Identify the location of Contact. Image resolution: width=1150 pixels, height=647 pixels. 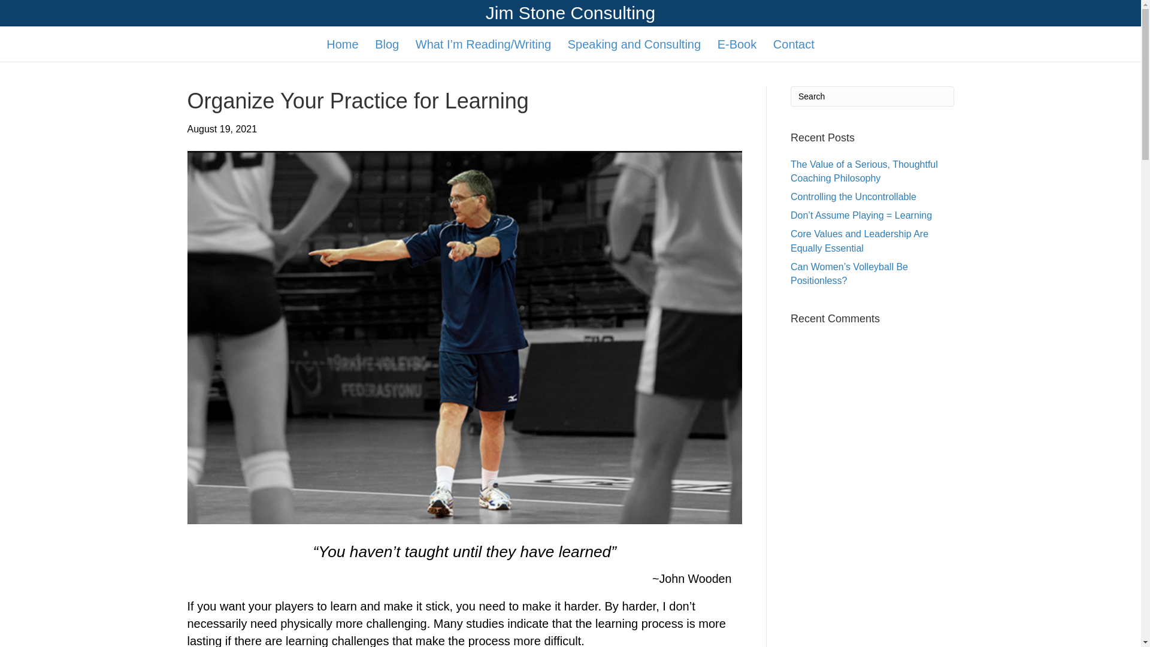
(794, 43).